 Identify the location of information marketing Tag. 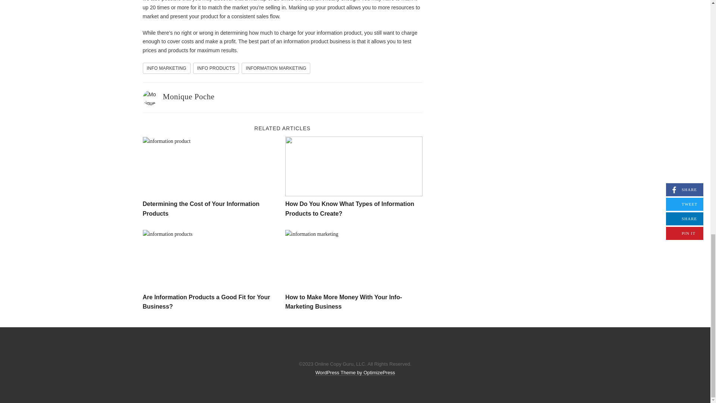
(276, 68).